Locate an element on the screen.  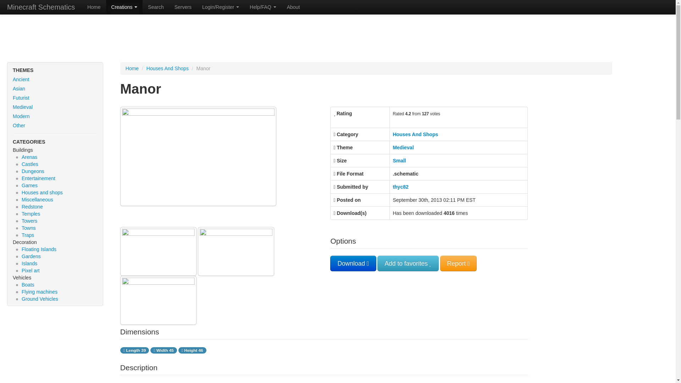
Dungeons is located at coordinates (33, 171).